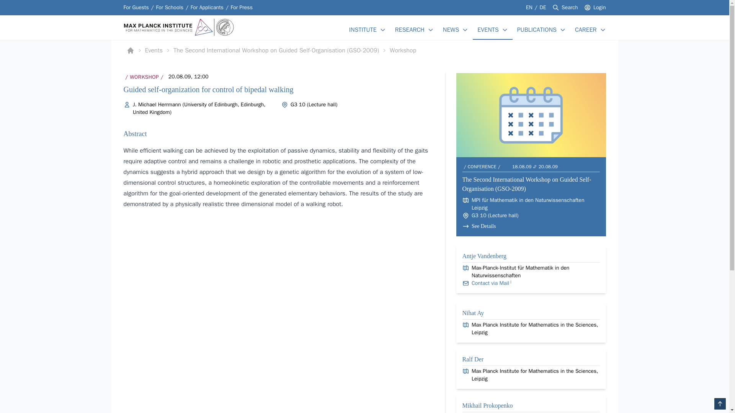  What do you see at coordinates (530, 7) in the screenshot?
I see `English` at bounding box center [530, 7].